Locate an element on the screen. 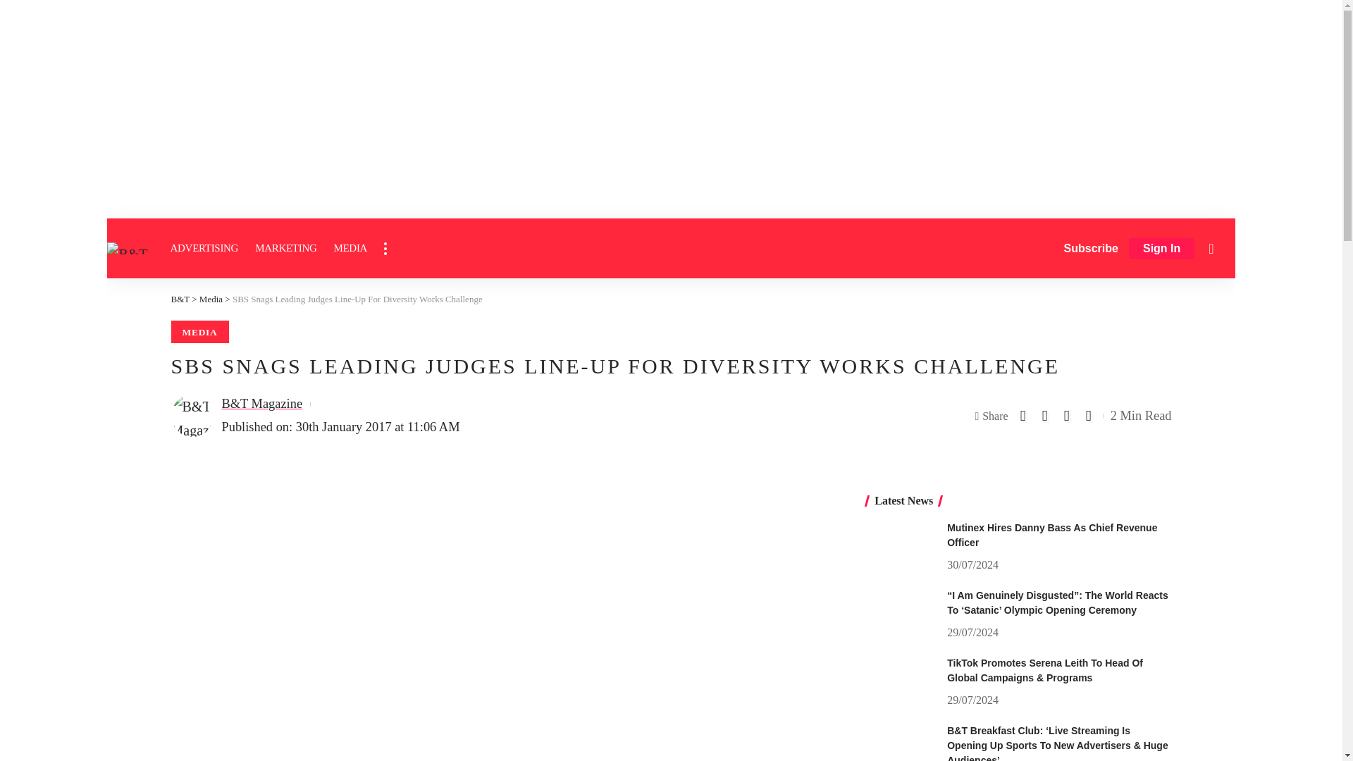  ADVERTISING is located at coordinates (204, 248).